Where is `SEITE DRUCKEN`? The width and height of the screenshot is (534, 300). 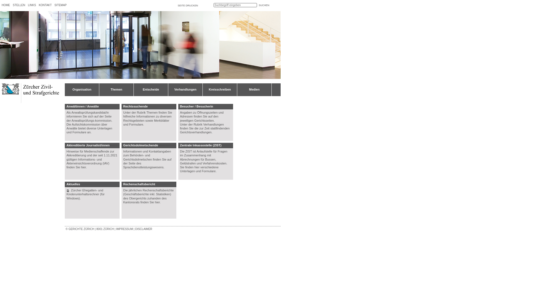
SEITE DRUCKEN is located at coordinates (188, 6).